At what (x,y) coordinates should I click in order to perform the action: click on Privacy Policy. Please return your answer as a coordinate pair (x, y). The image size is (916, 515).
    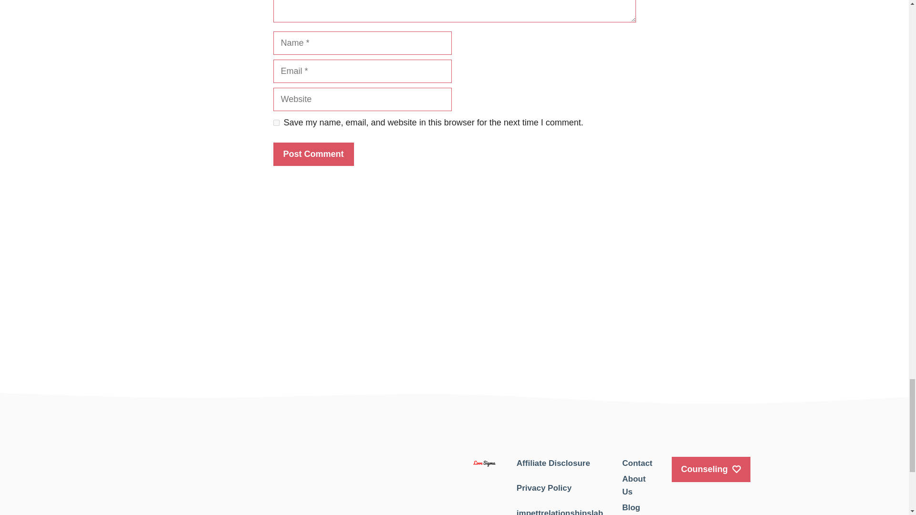
    Looking at the image, I should click on (544, 488).